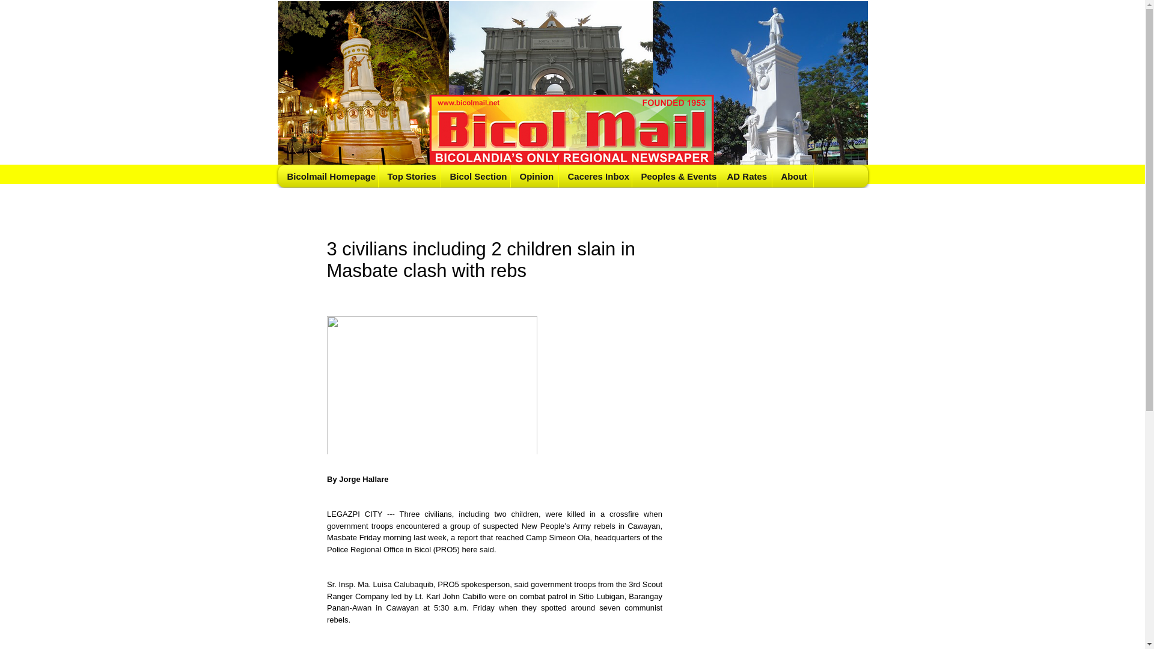 This screenshot has height=649, width=1154. Describe the element at coordinates (792, 177) in the screenshot. I see `About` at that location.